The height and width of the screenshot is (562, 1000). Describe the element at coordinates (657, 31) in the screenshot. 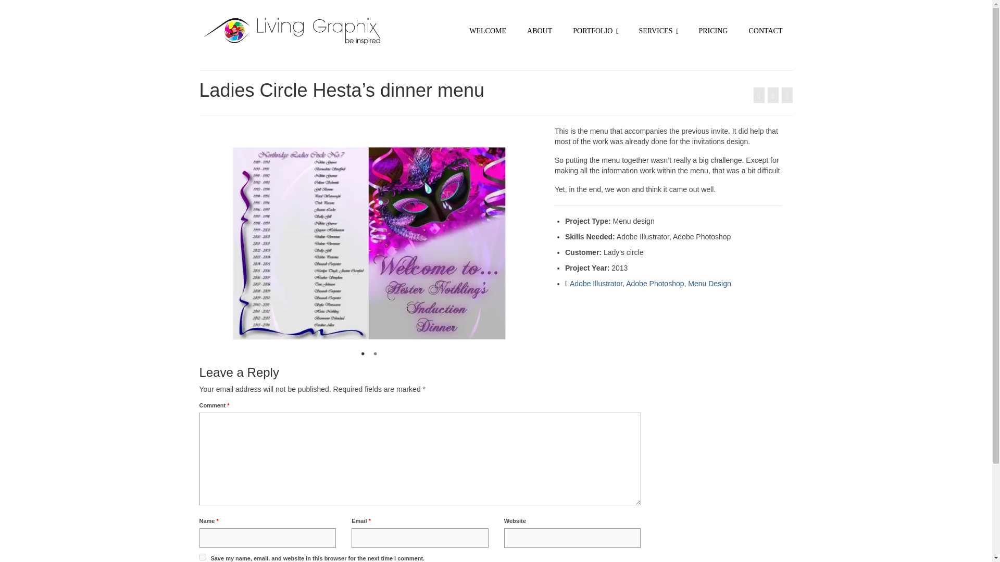

I see `SERVICES` at that location.